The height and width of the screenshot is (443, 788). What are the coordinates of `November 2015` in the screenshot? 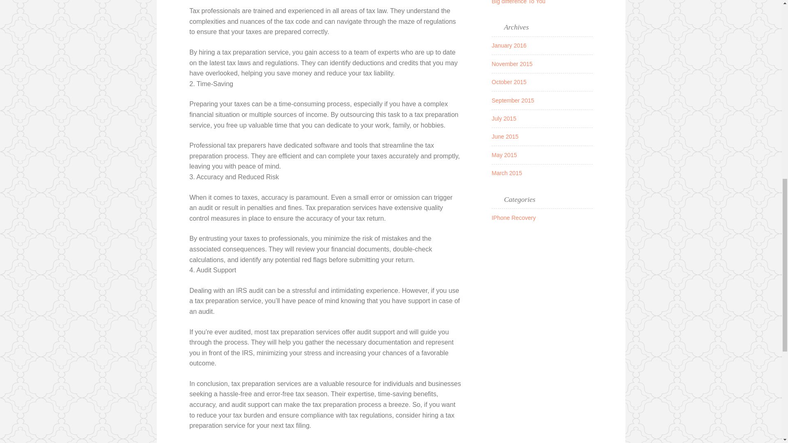 It's located at (512, 64).